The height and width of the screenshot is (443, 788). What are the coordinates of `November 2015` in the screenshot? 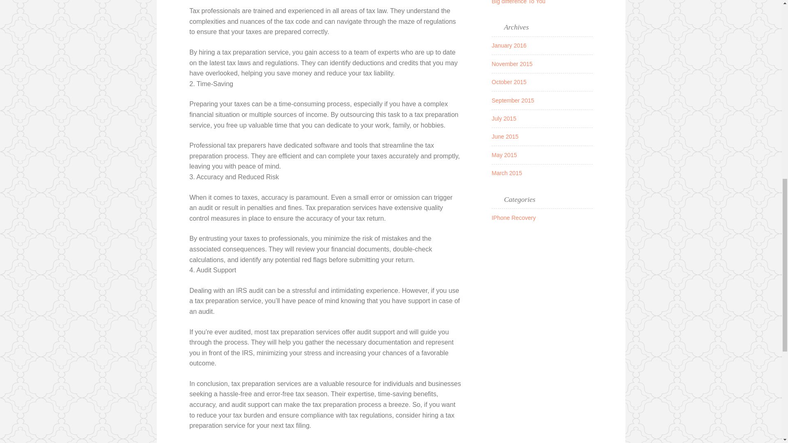 It's located at (512, 64).